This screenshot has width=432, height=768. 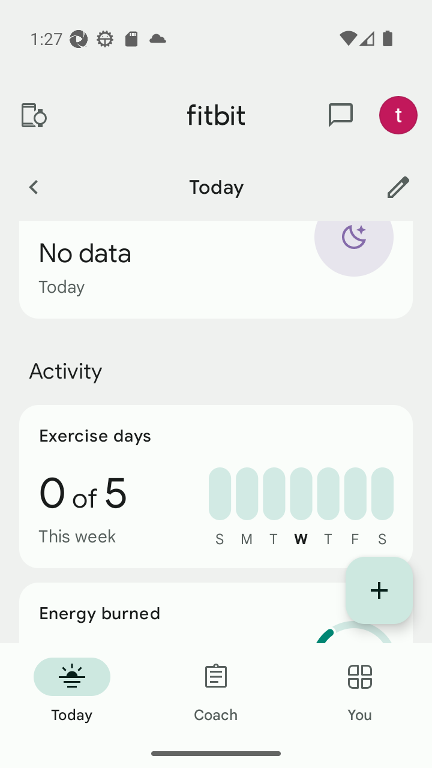 What do you see at coordinates (33, 115) in the screenshot?
I see `Devices and apps` at bounding box center [33, 115].